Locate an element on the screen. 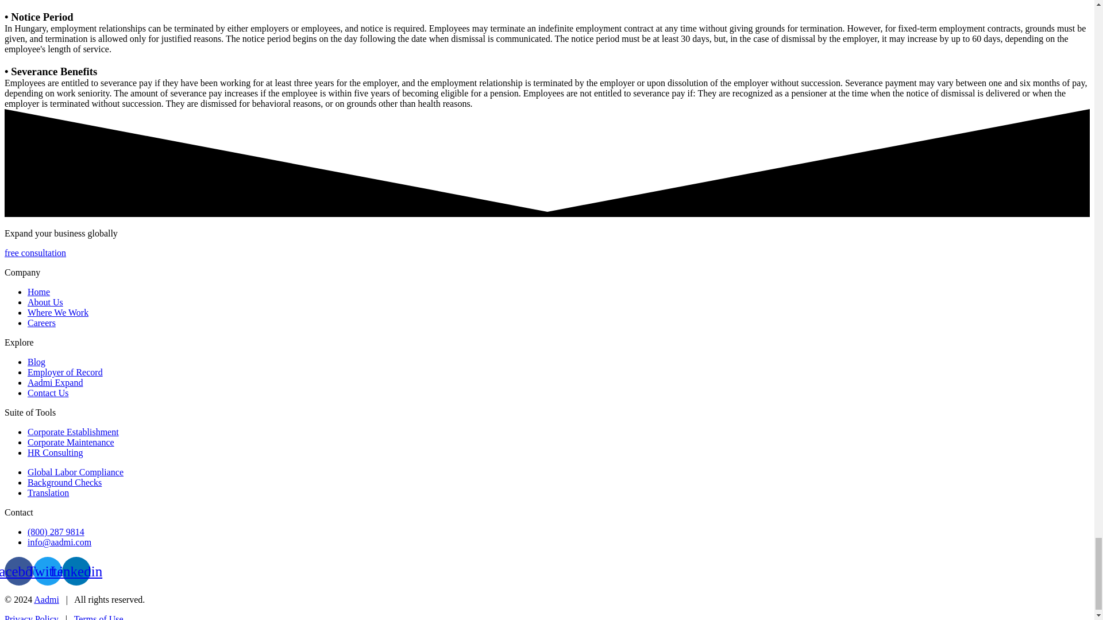 This screenshot has width=1103, height=620. Where We Work is located at coordinates (57, 312).